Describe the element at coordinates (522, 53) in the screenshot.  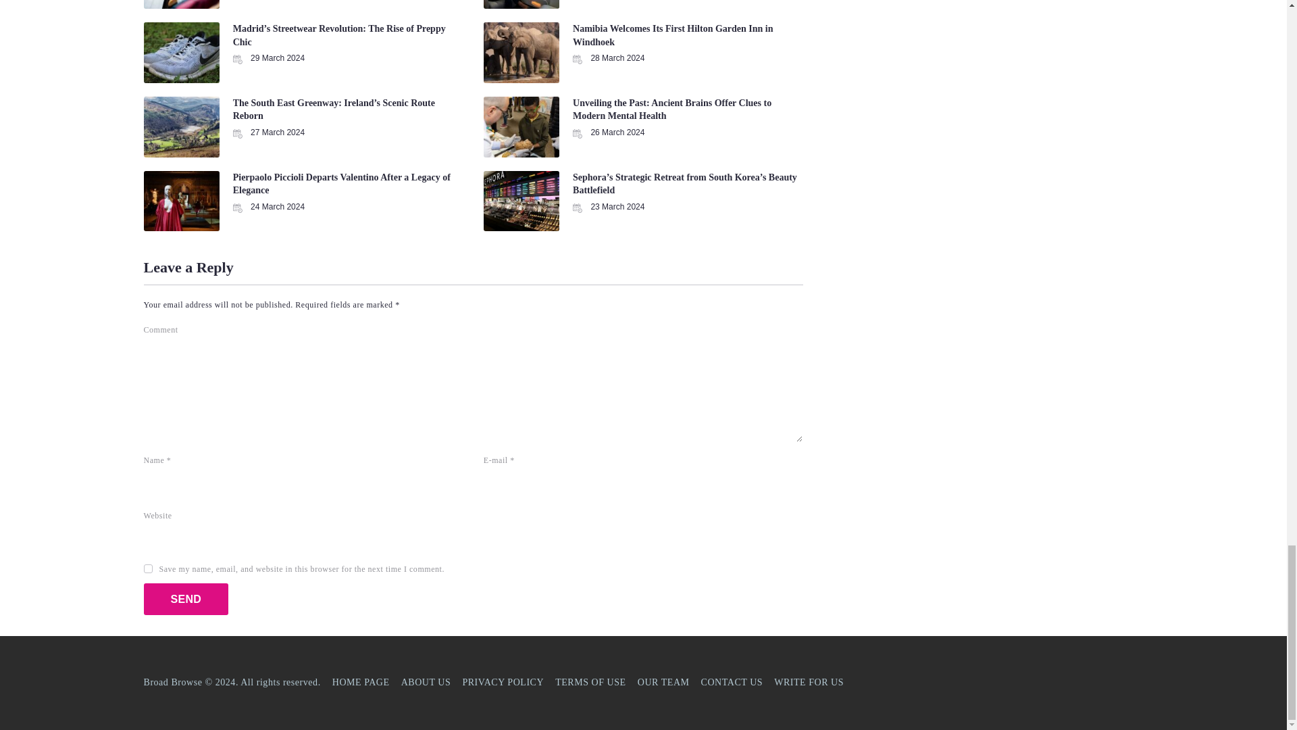
I see `Namibia Welcomes Its First Hilton Garden Inn in Windhoek 5` at that location.